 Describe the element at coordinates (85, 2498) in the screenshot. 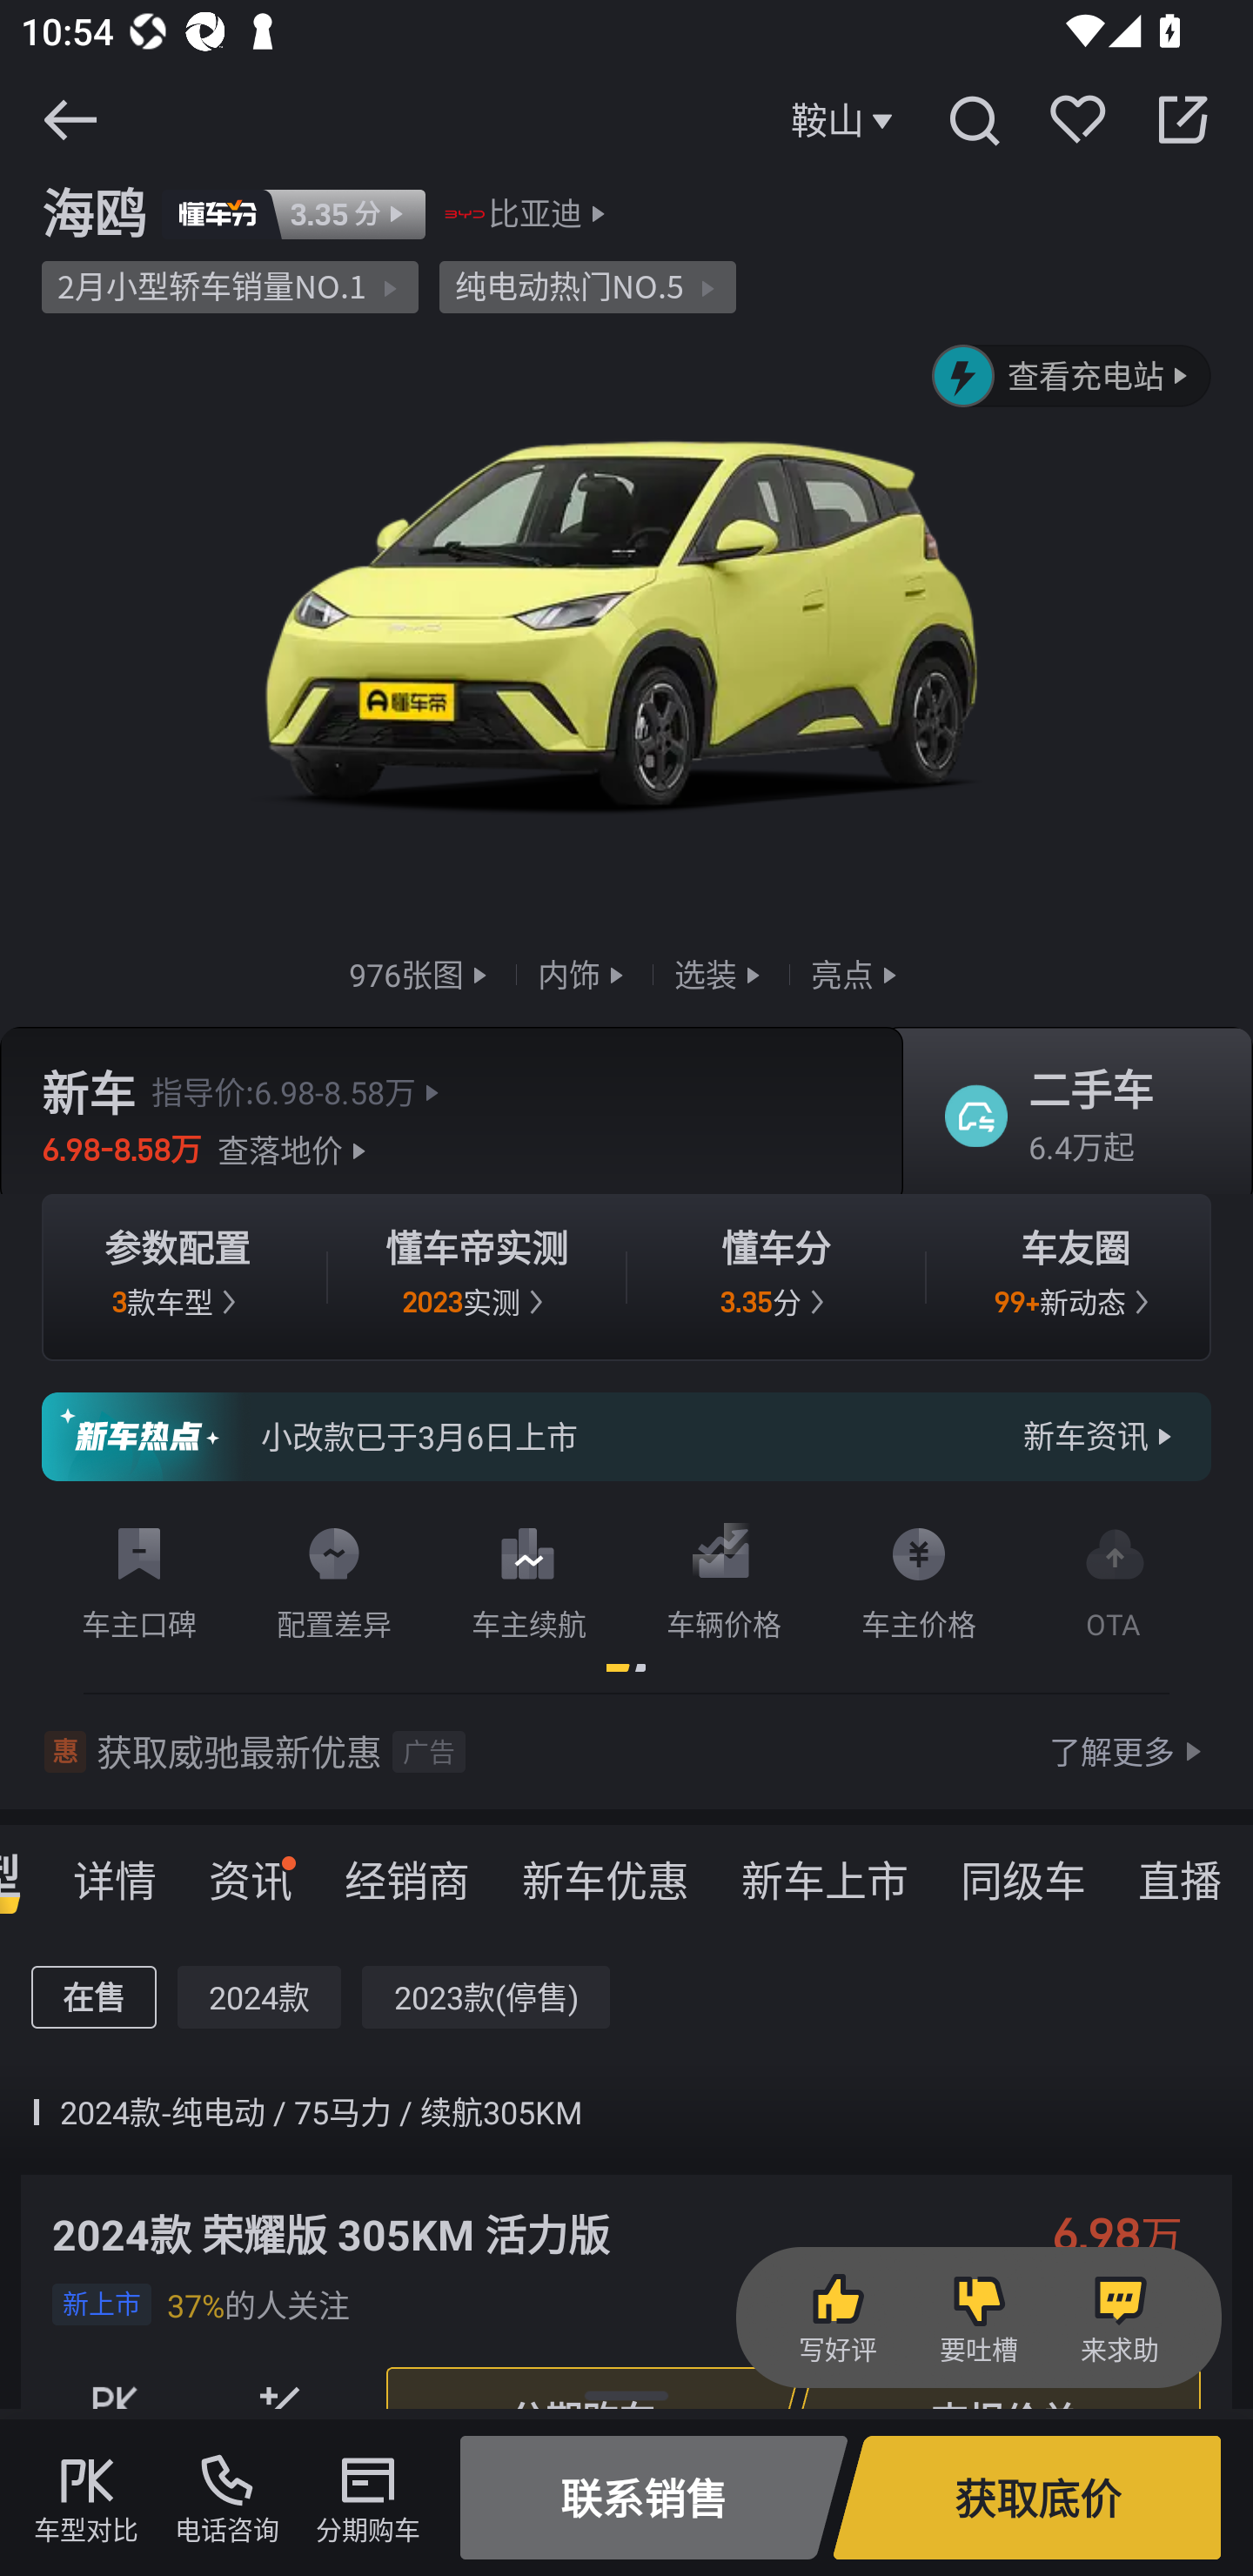

I see `车型对比` at that location.